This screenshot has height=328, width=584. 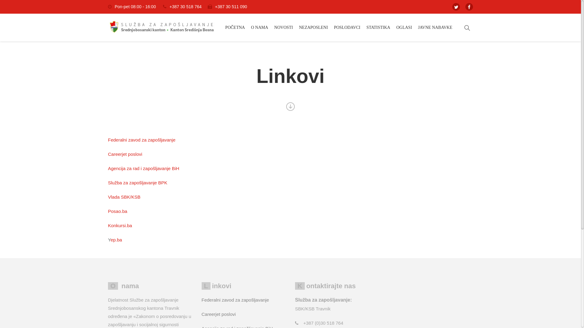 What do you see at coordinates (465, 49) in the screenshot?
I see `Pretraga` at bounding box center [465, 49].